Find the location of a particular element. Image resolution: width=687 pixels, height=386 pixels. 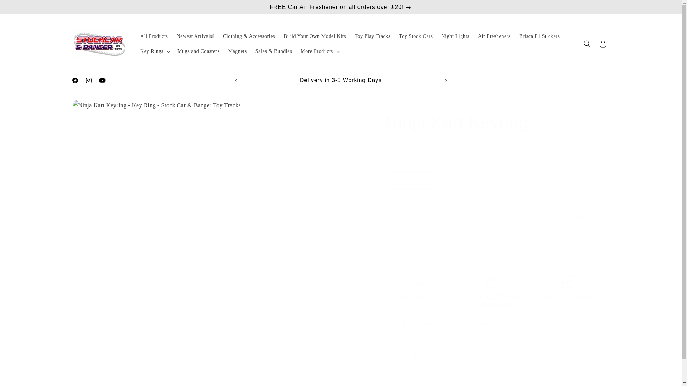

Toy Play Tracks is located at coordinates (372, 36).